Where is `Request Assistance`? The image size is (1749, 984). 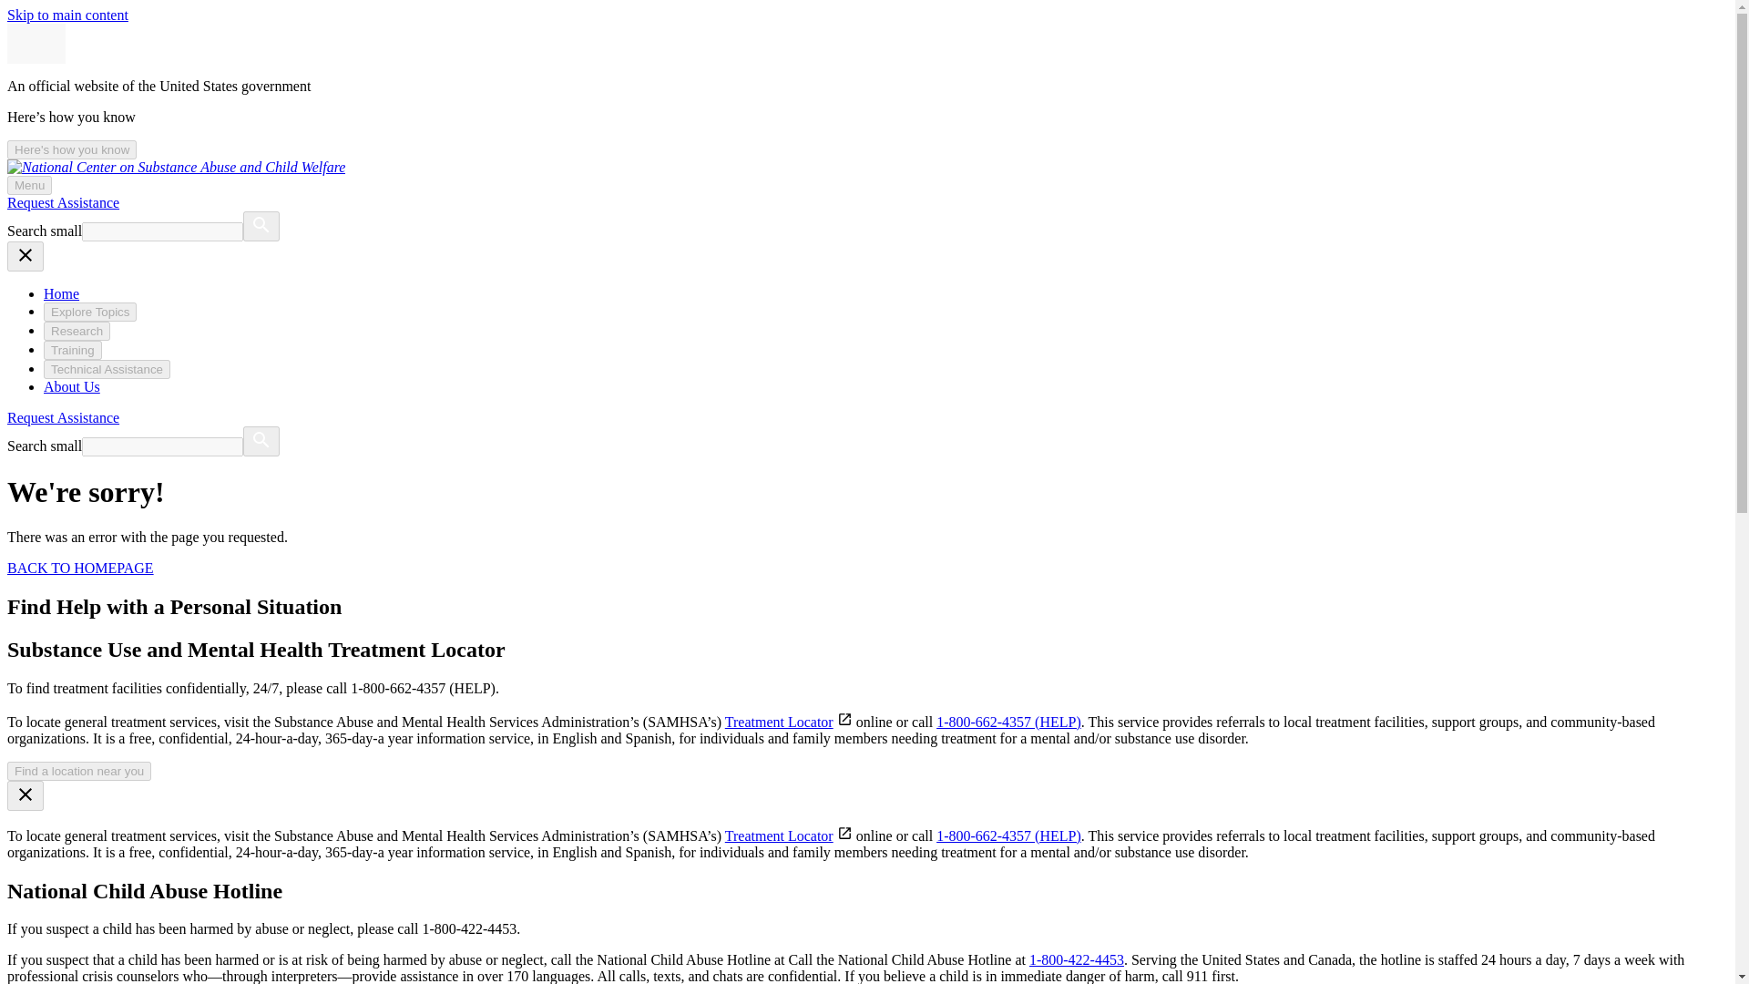
Request Assistance is located at coordinates (62, 417).